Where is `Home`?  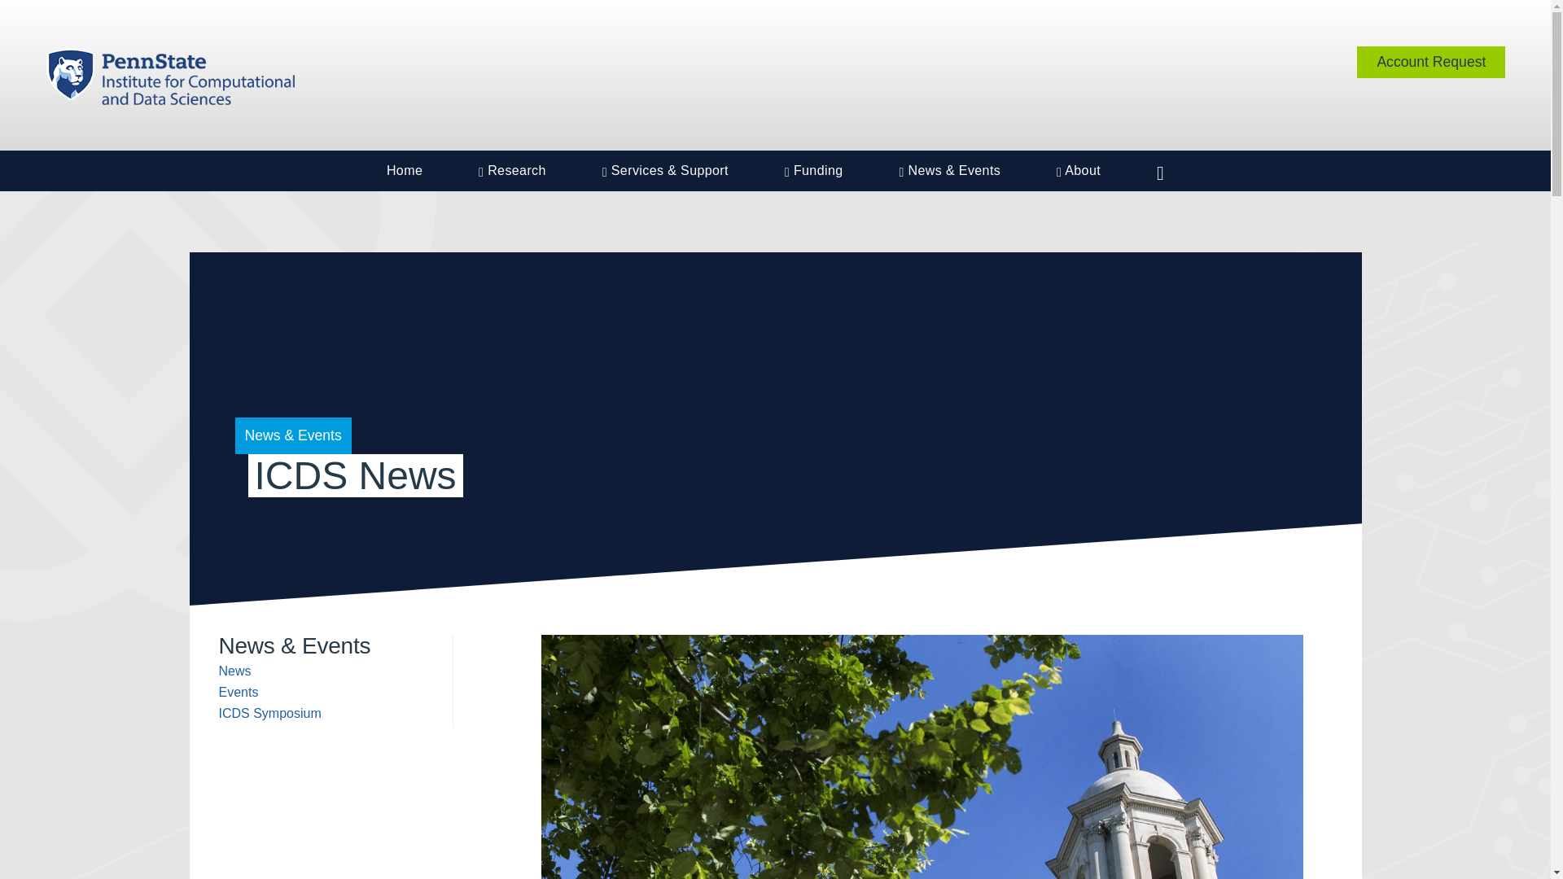 Home is located at coordinates (405, 171).